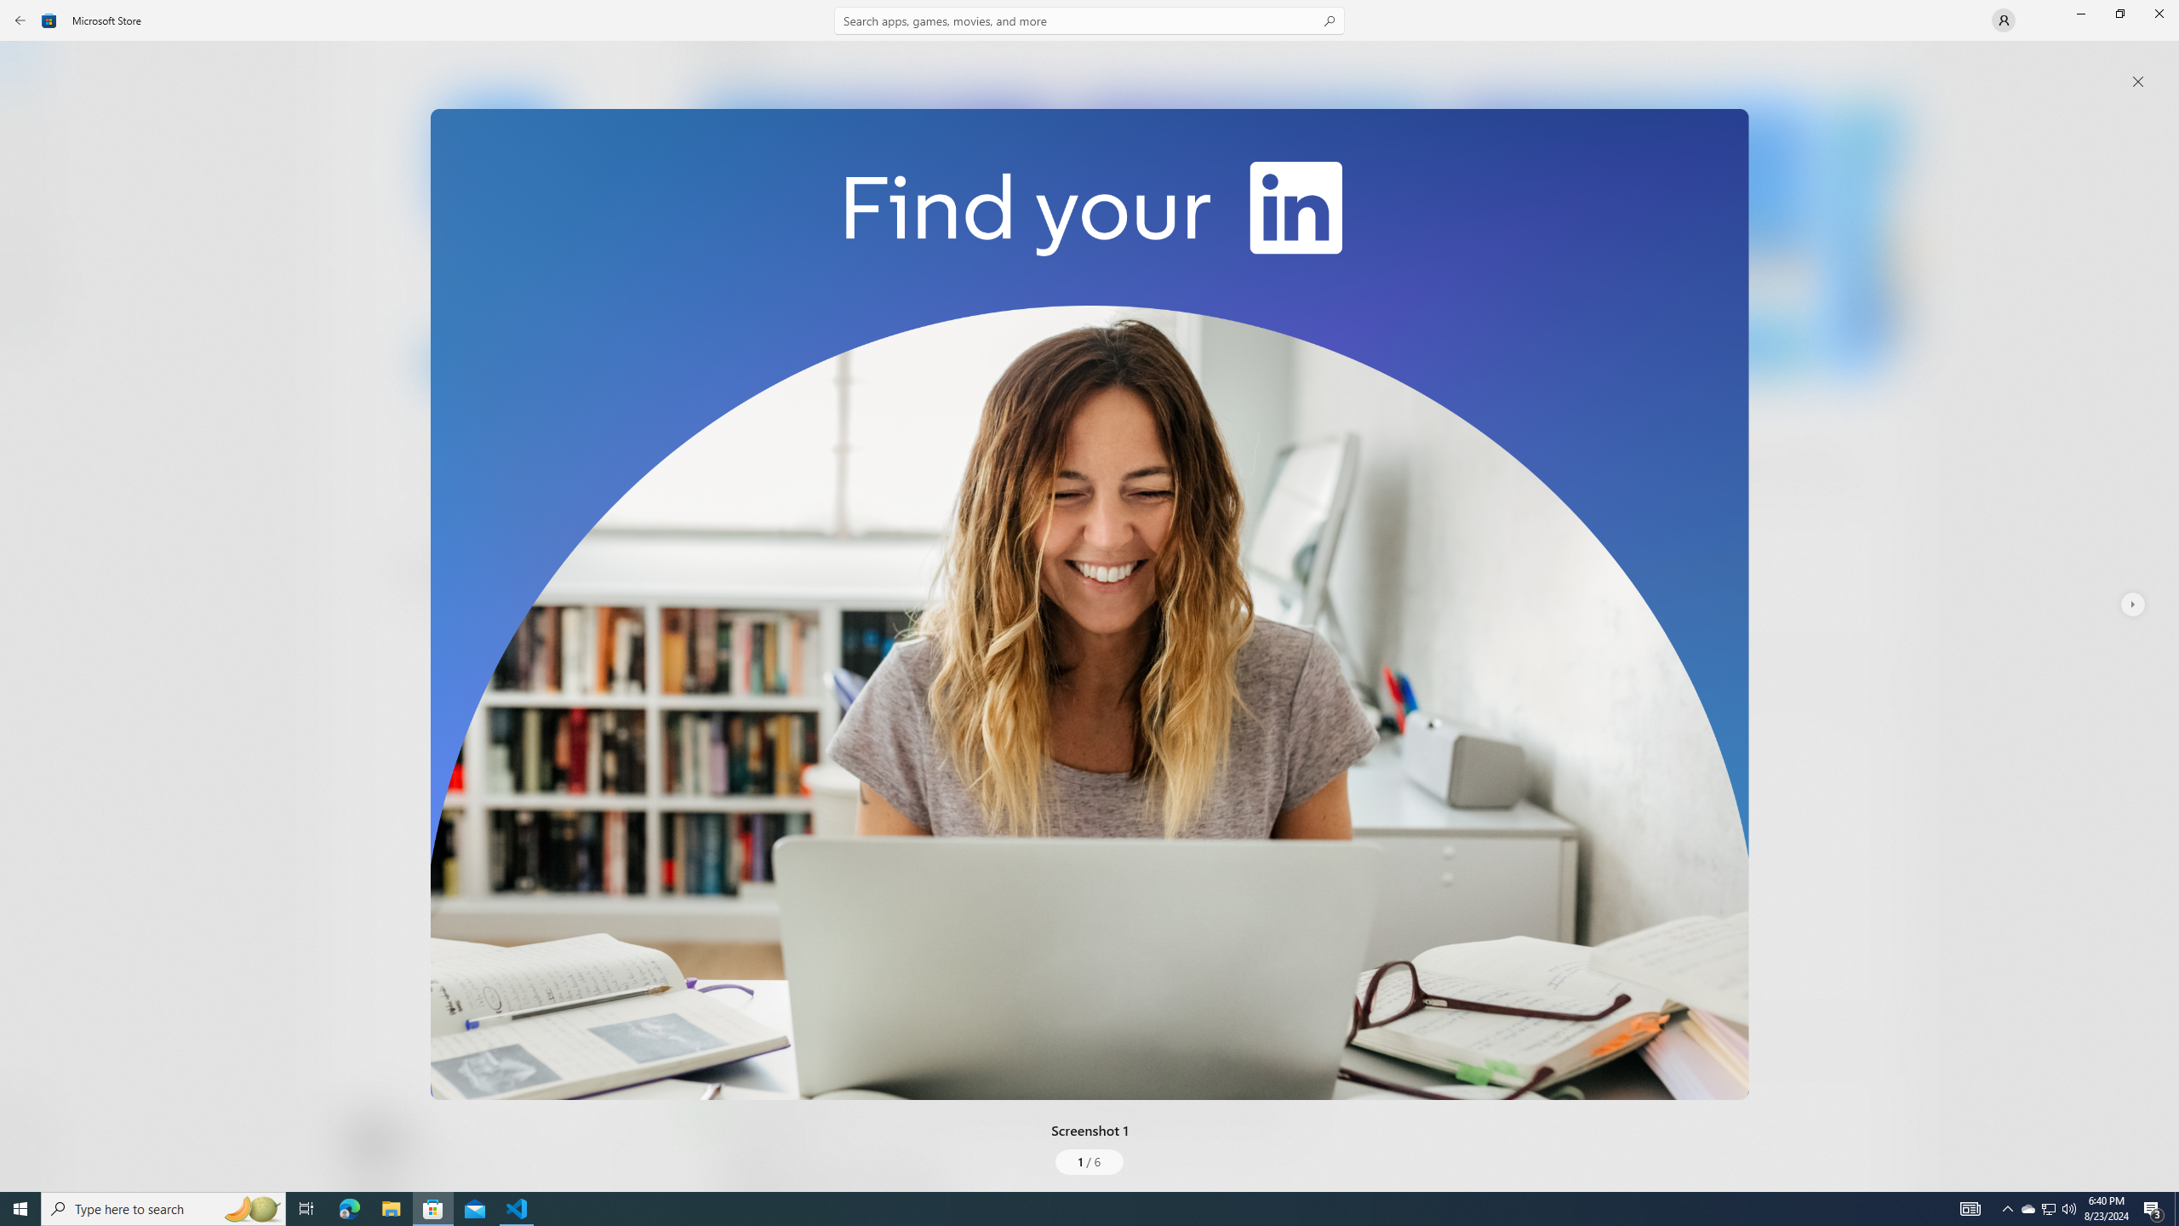  What do you see at coordinates (415, 1141) in the screenshot?
I see `Age rating: TEEN. Click for more information.` at bounding box center [415, 1141].